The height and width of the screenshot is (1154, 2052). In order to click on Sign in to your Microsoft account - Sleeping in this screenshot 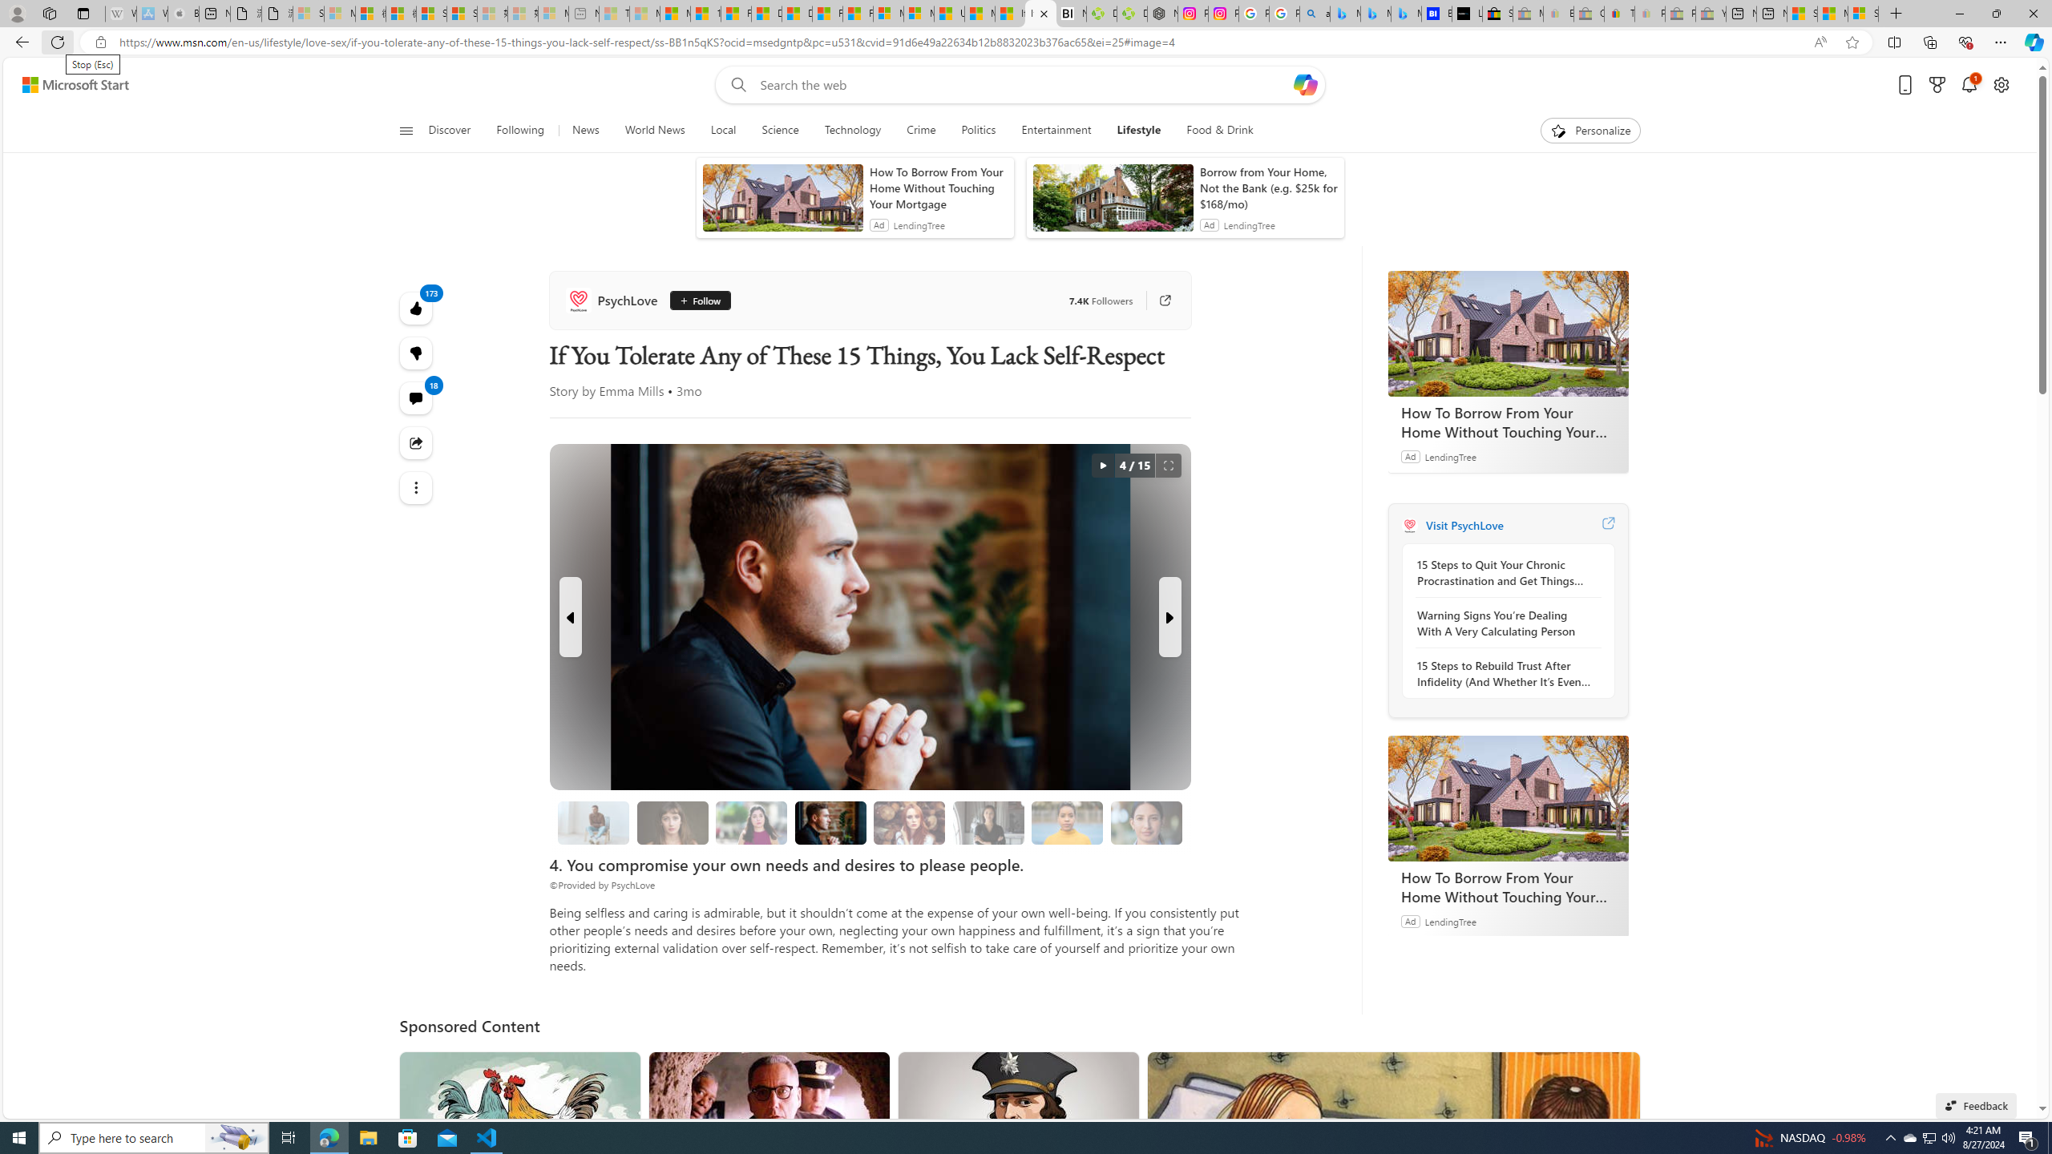, I will do `click(308, 14)`.